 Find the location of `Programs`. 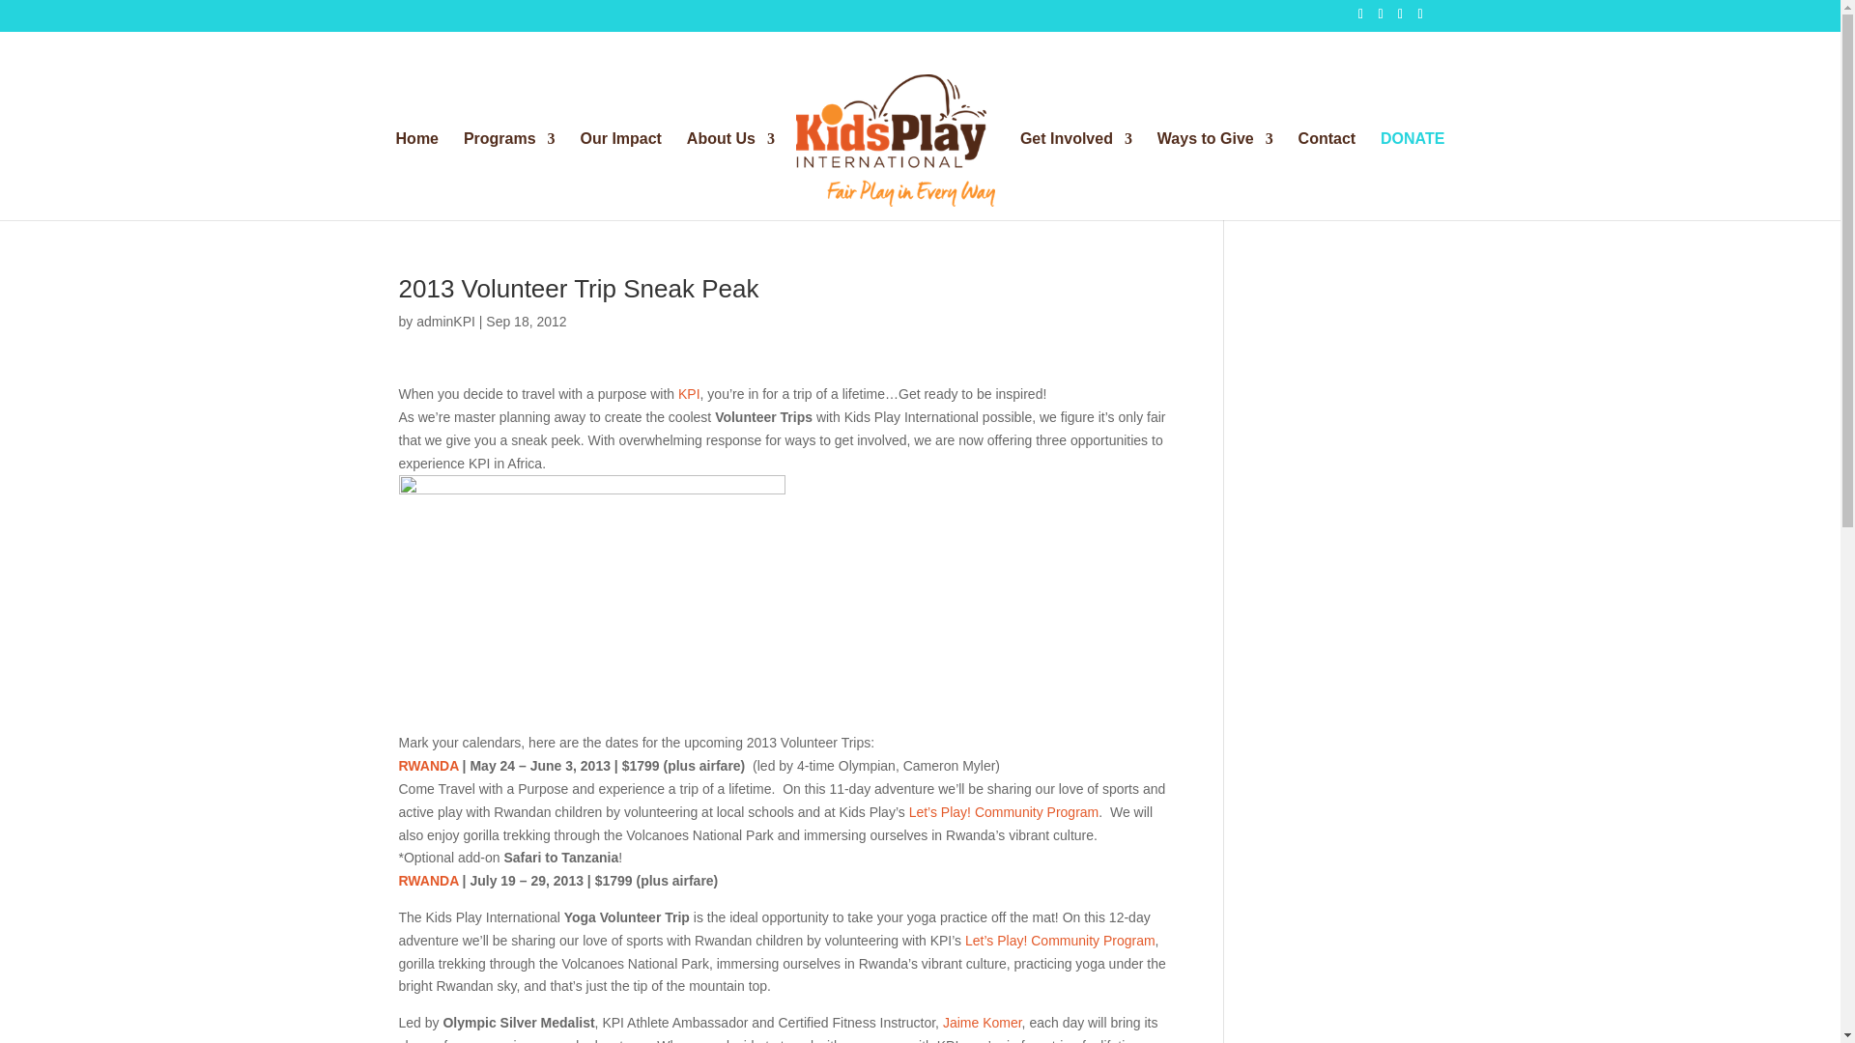

Programs is located at coordinates (509, 176).